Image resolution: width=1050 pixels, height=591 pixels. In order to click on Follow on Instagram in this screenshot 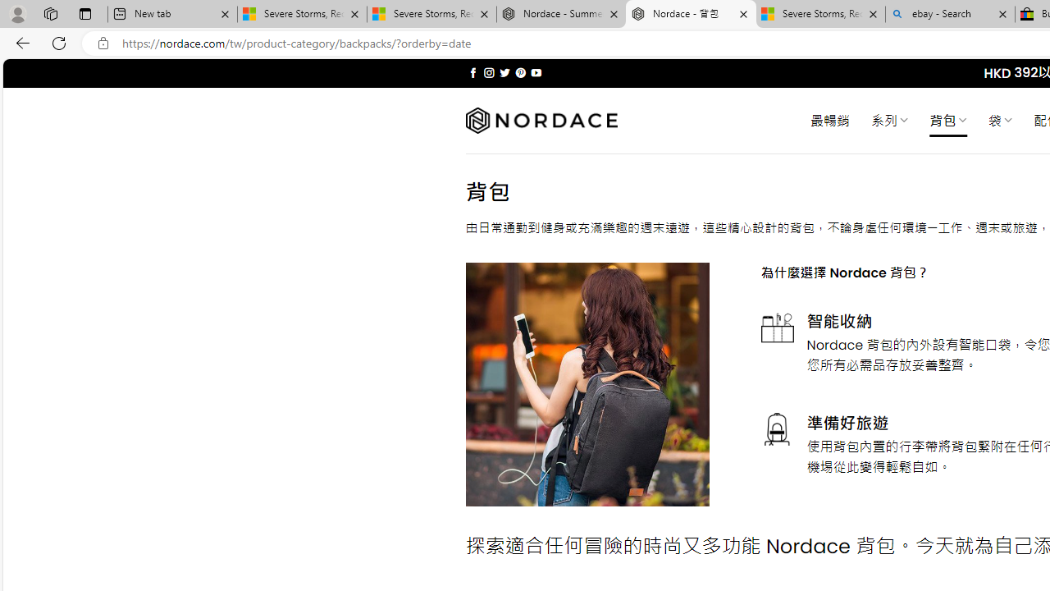, I will do `click(489, 72)`.